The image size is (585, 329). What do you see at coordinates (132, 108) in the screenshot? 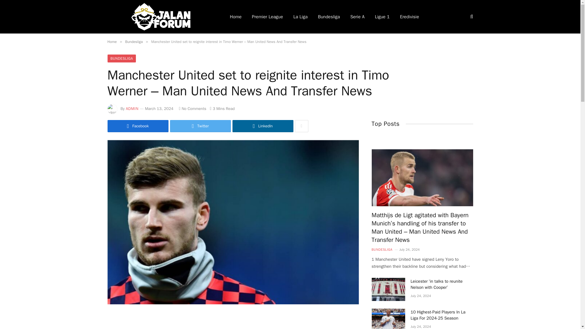
I see `Posts by admin` at bounding box center [132, 108].